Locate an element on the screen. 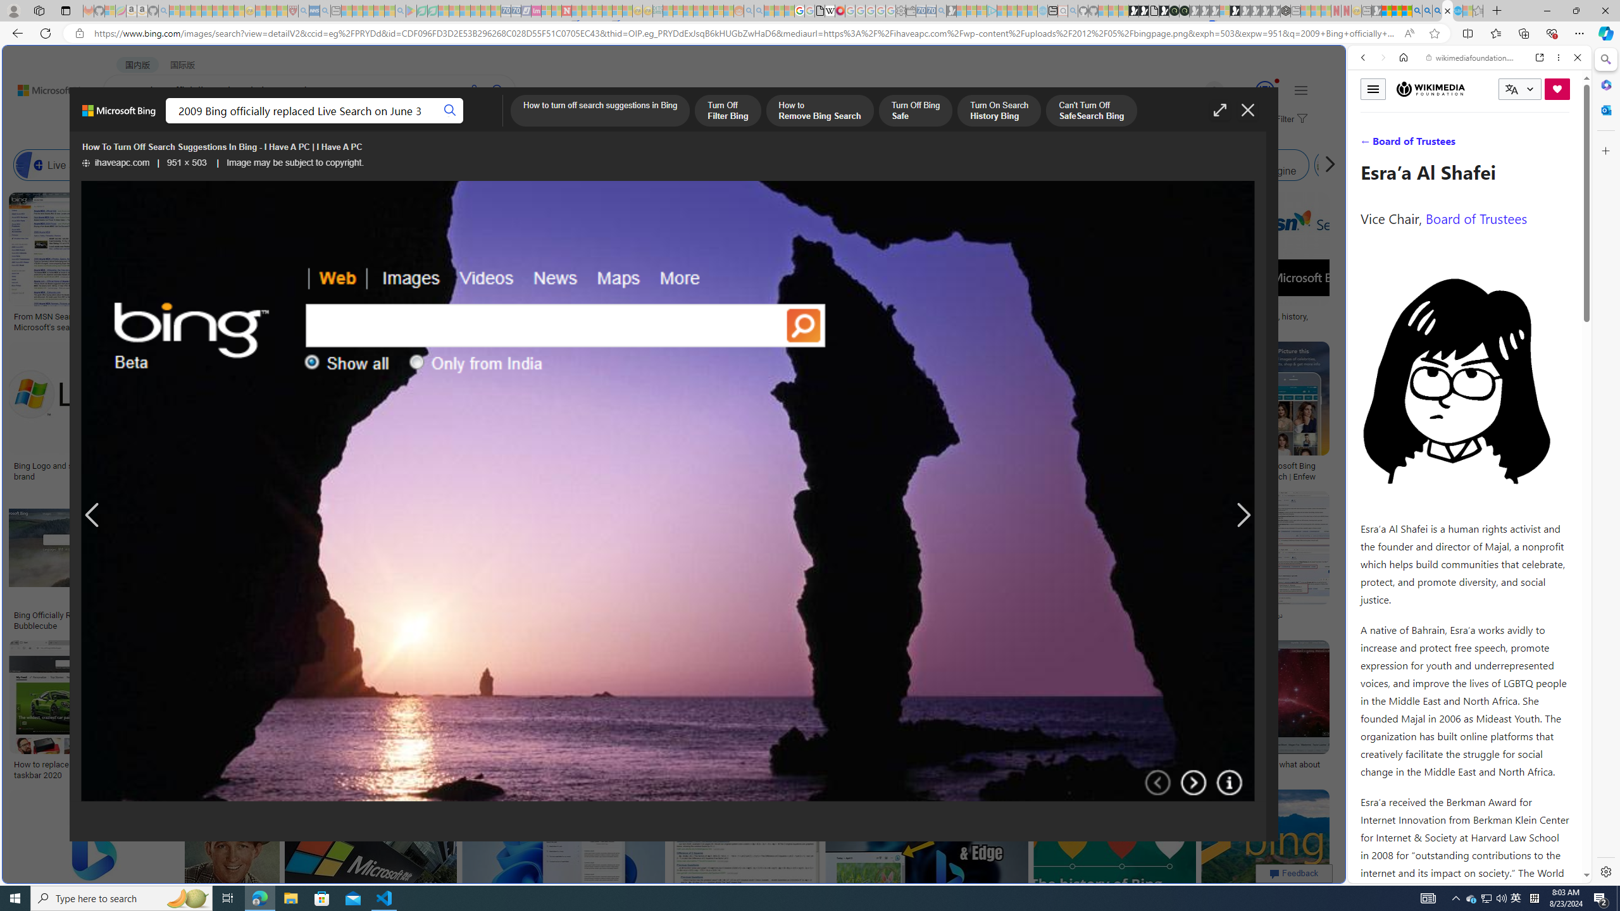 This screenshot has width=1620, height=911. Bing Voice Search is located at coordinates (173, 165).